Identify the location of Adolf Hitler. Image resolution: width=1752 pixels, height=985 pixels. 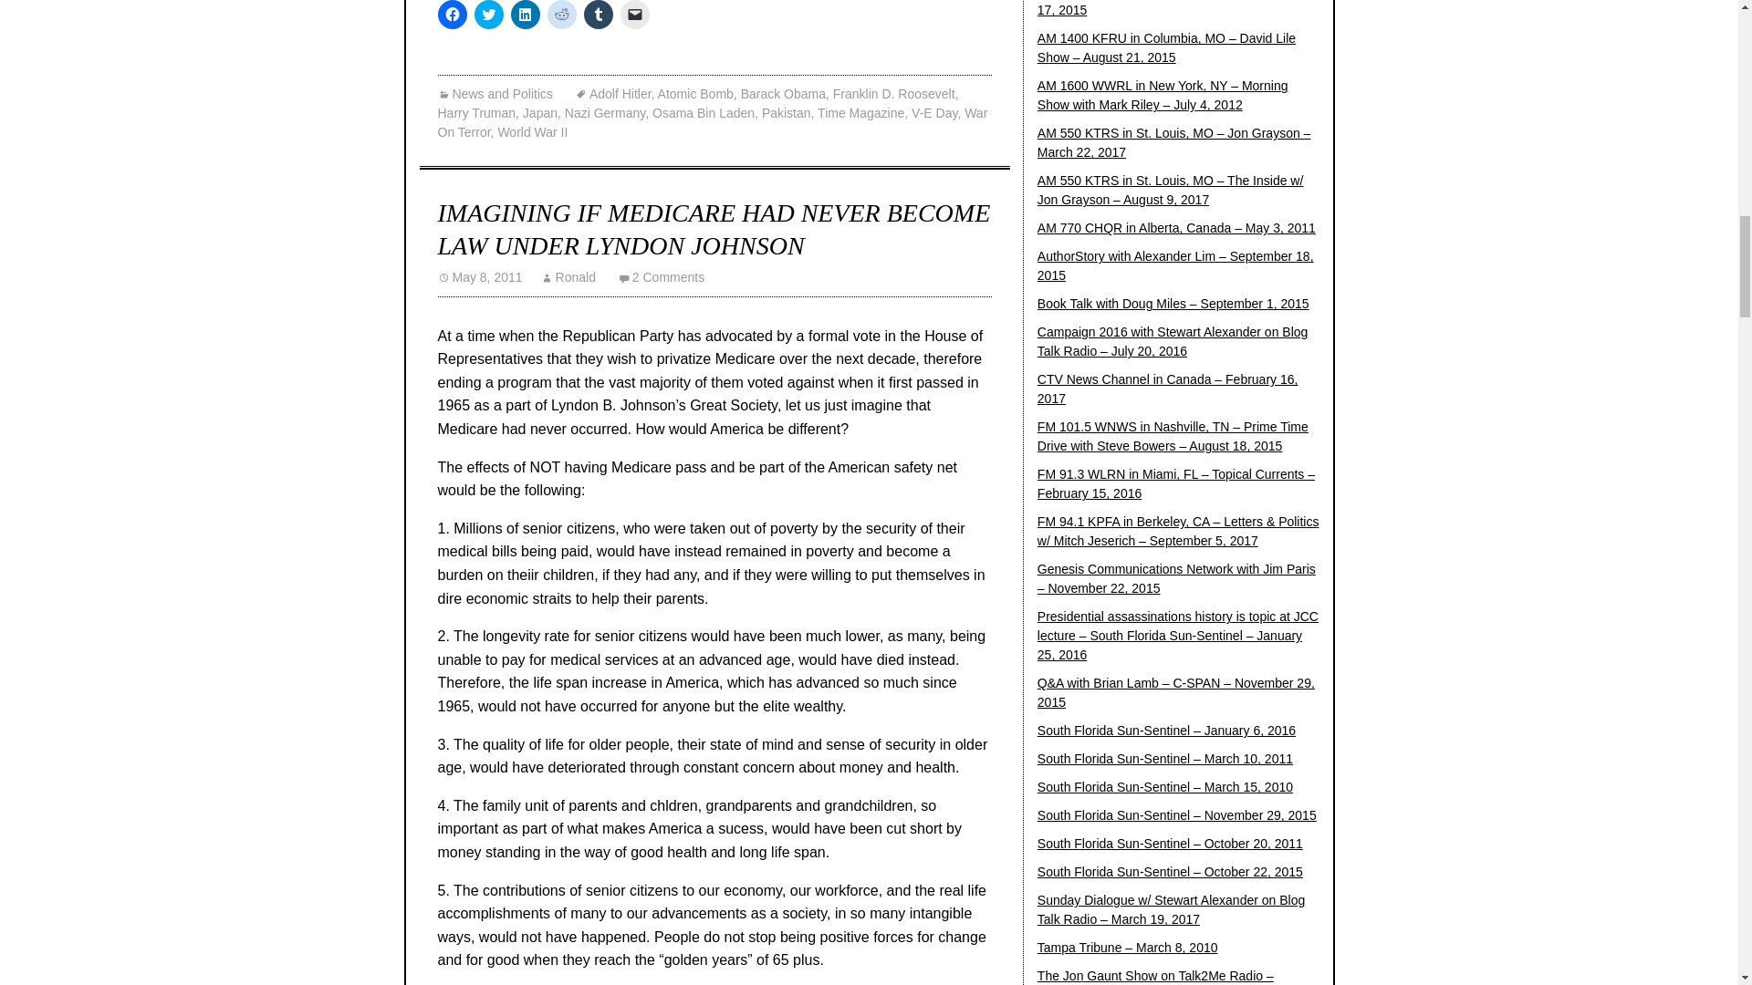
(613, 94).